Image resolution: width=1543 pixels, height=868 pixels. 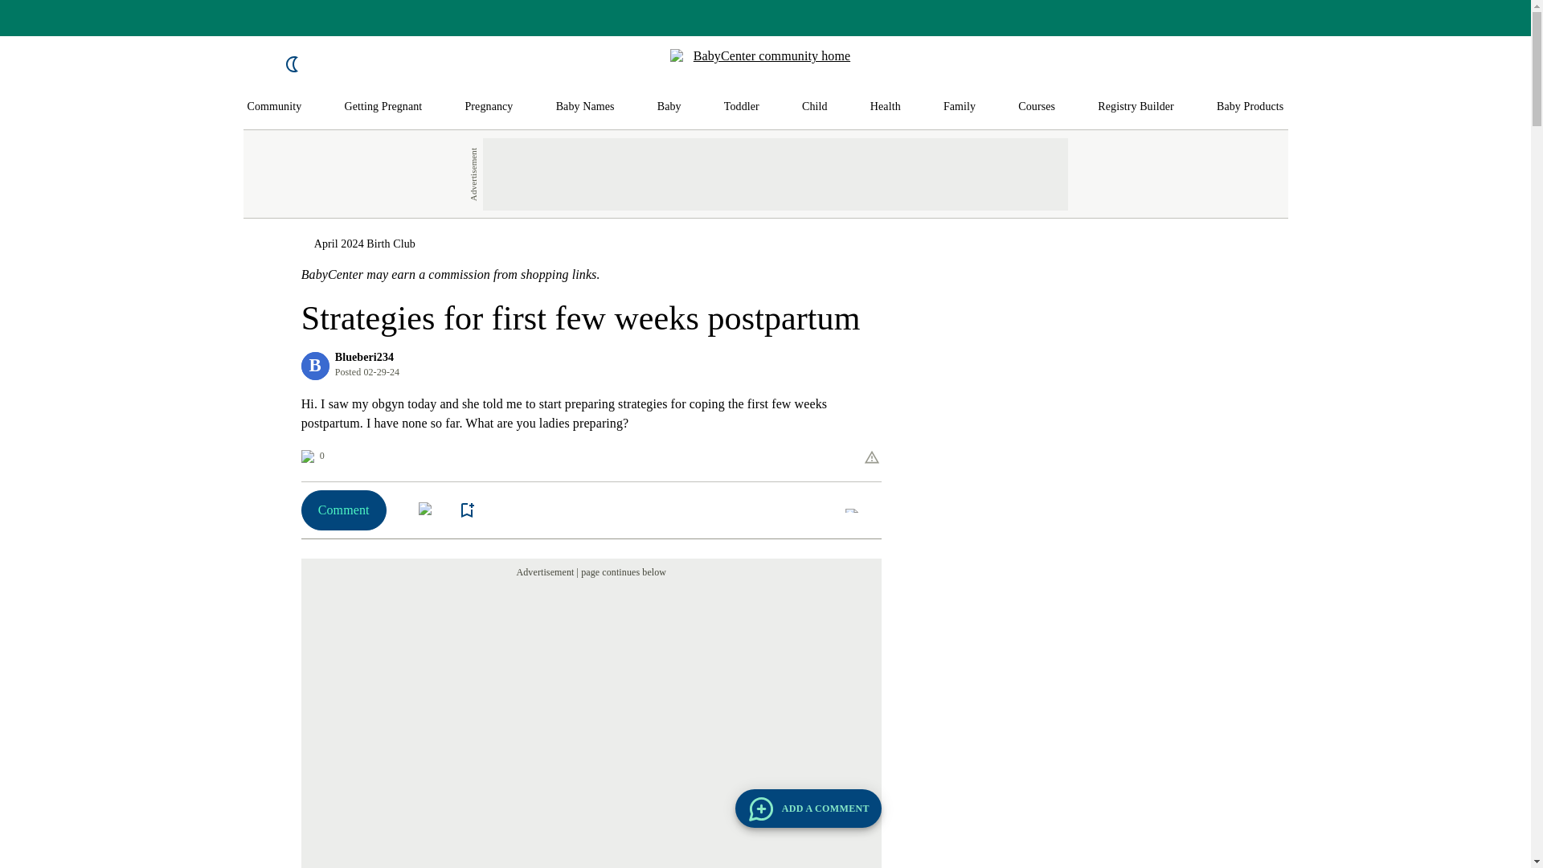 I want to click on Baby Names, so click(x=585, y=107).